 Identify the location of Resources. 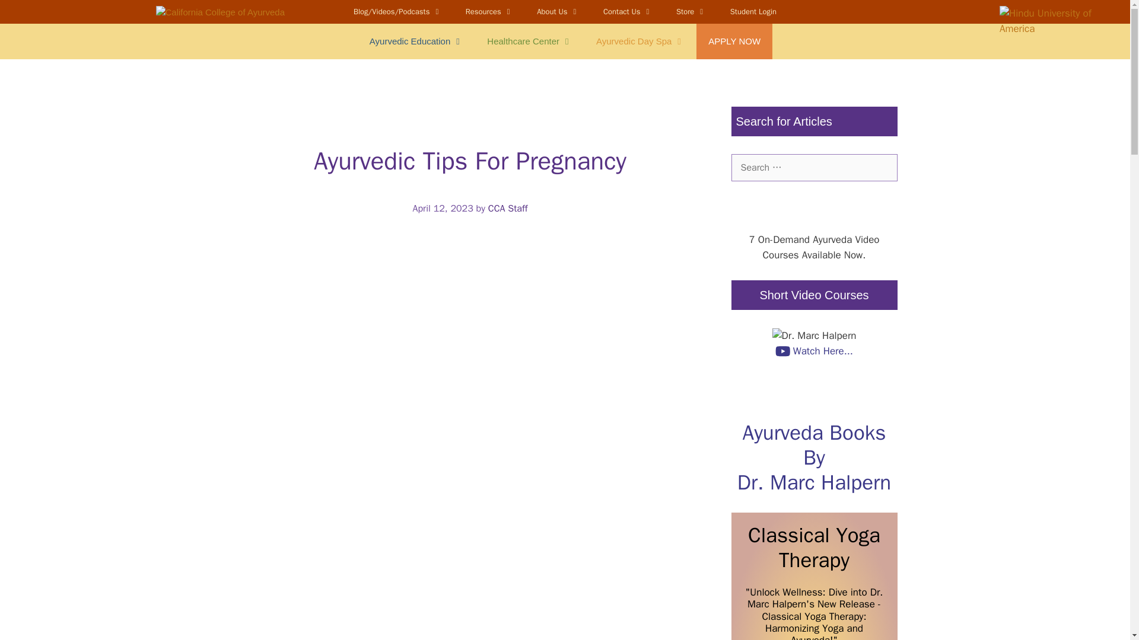
(489, 12).